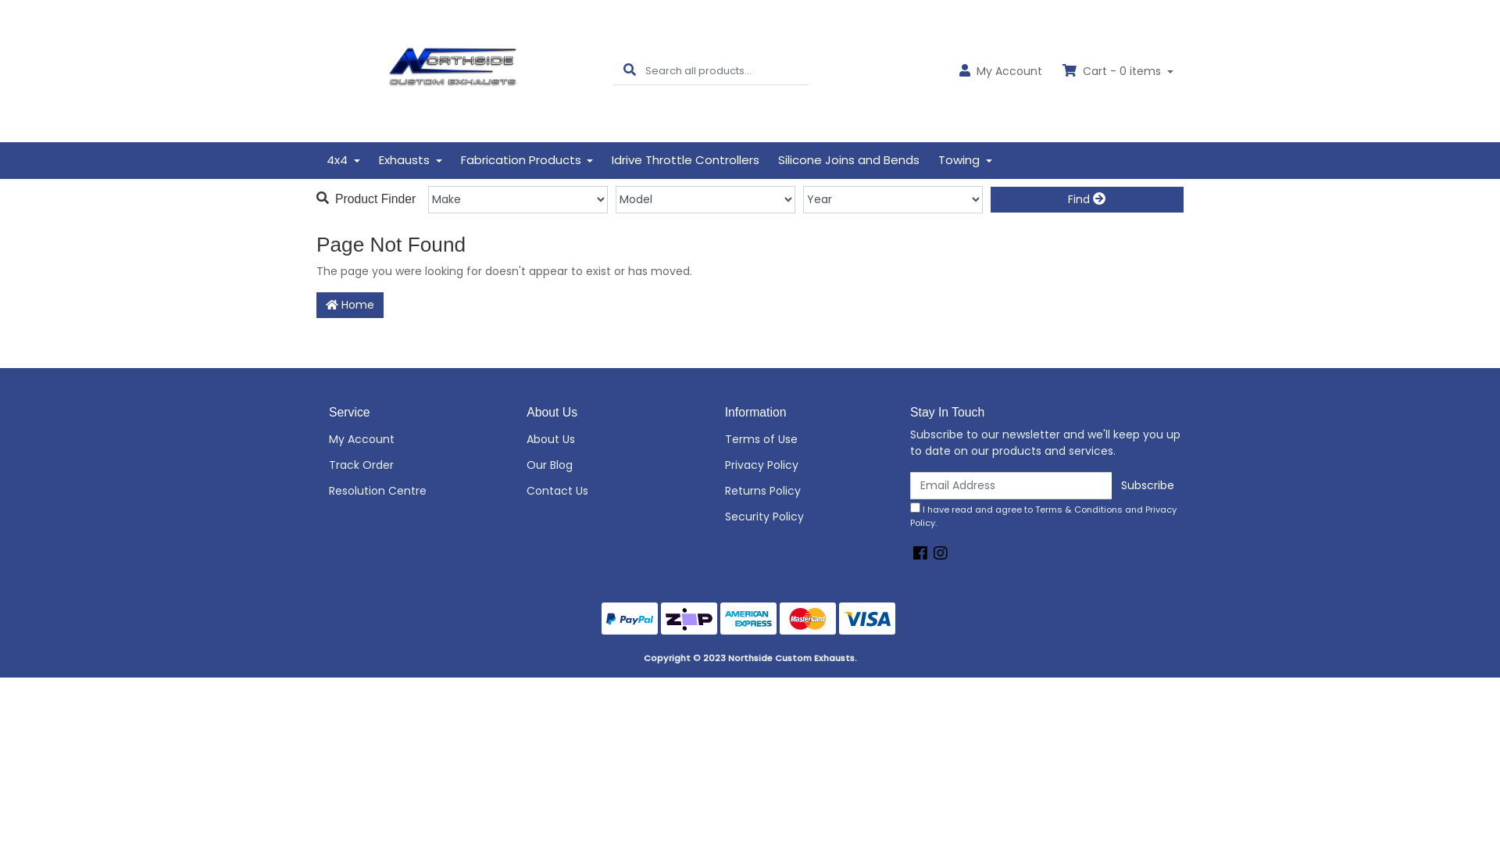  I want to click on Terms of Use, so click(800, 439).